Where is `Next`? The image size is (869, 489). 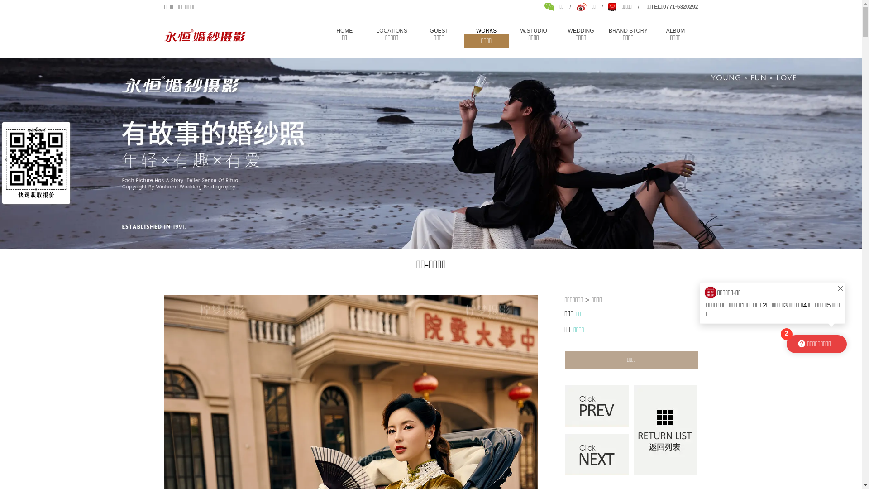 Next is located at coordinates (597, 455).